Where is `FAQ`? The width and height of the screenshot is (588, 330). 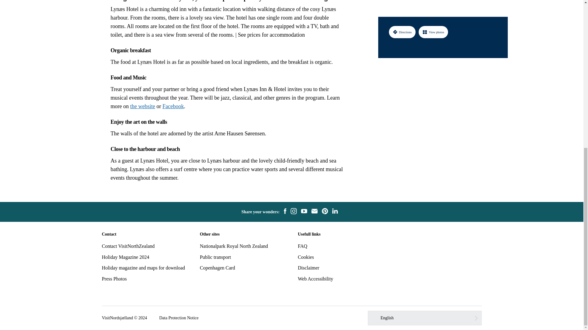 FAQ is located at coordinates (302, 246).